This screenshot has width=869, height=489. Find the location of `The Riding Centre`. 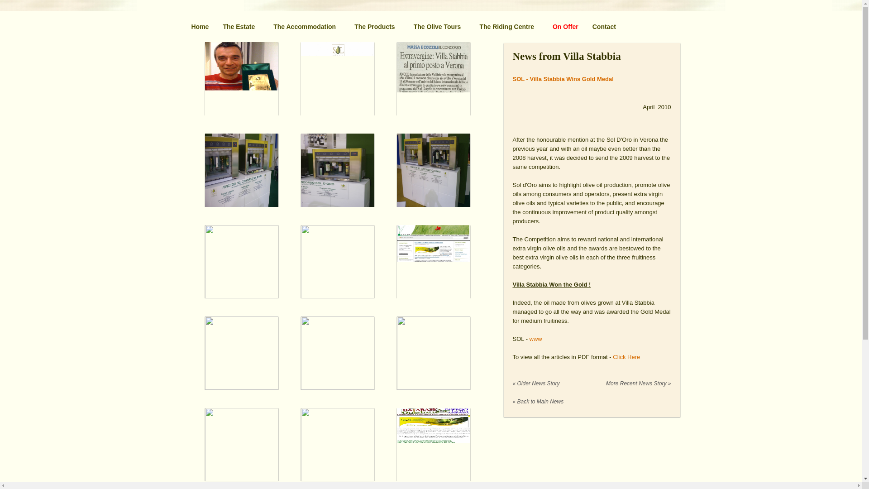

The Riding Centre is located at coordinates (506, 26).